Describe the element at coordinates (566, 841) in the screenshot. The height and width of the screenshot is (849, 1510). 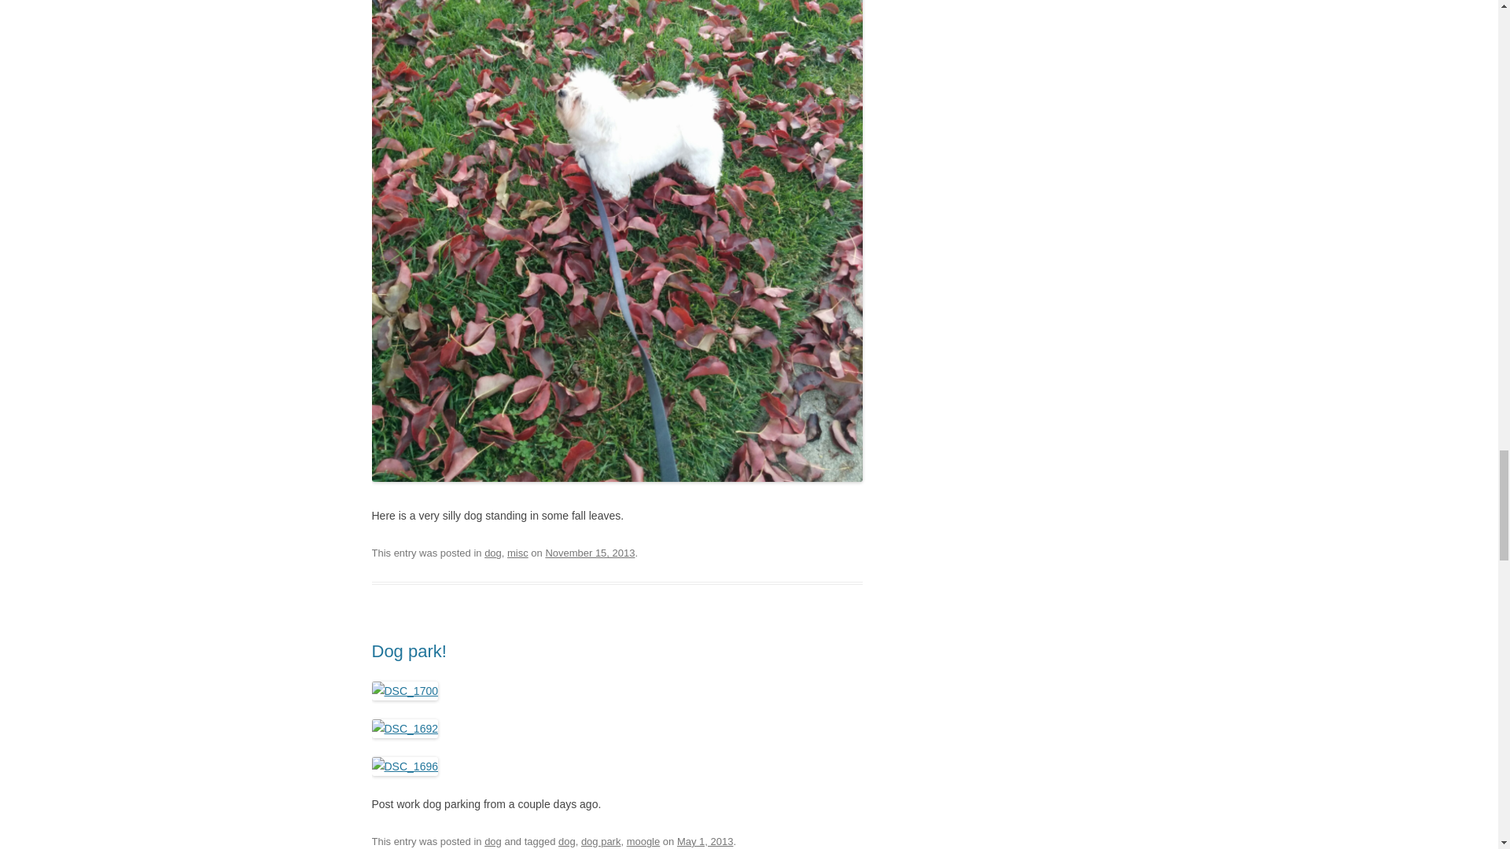
I see `dog` at that location.